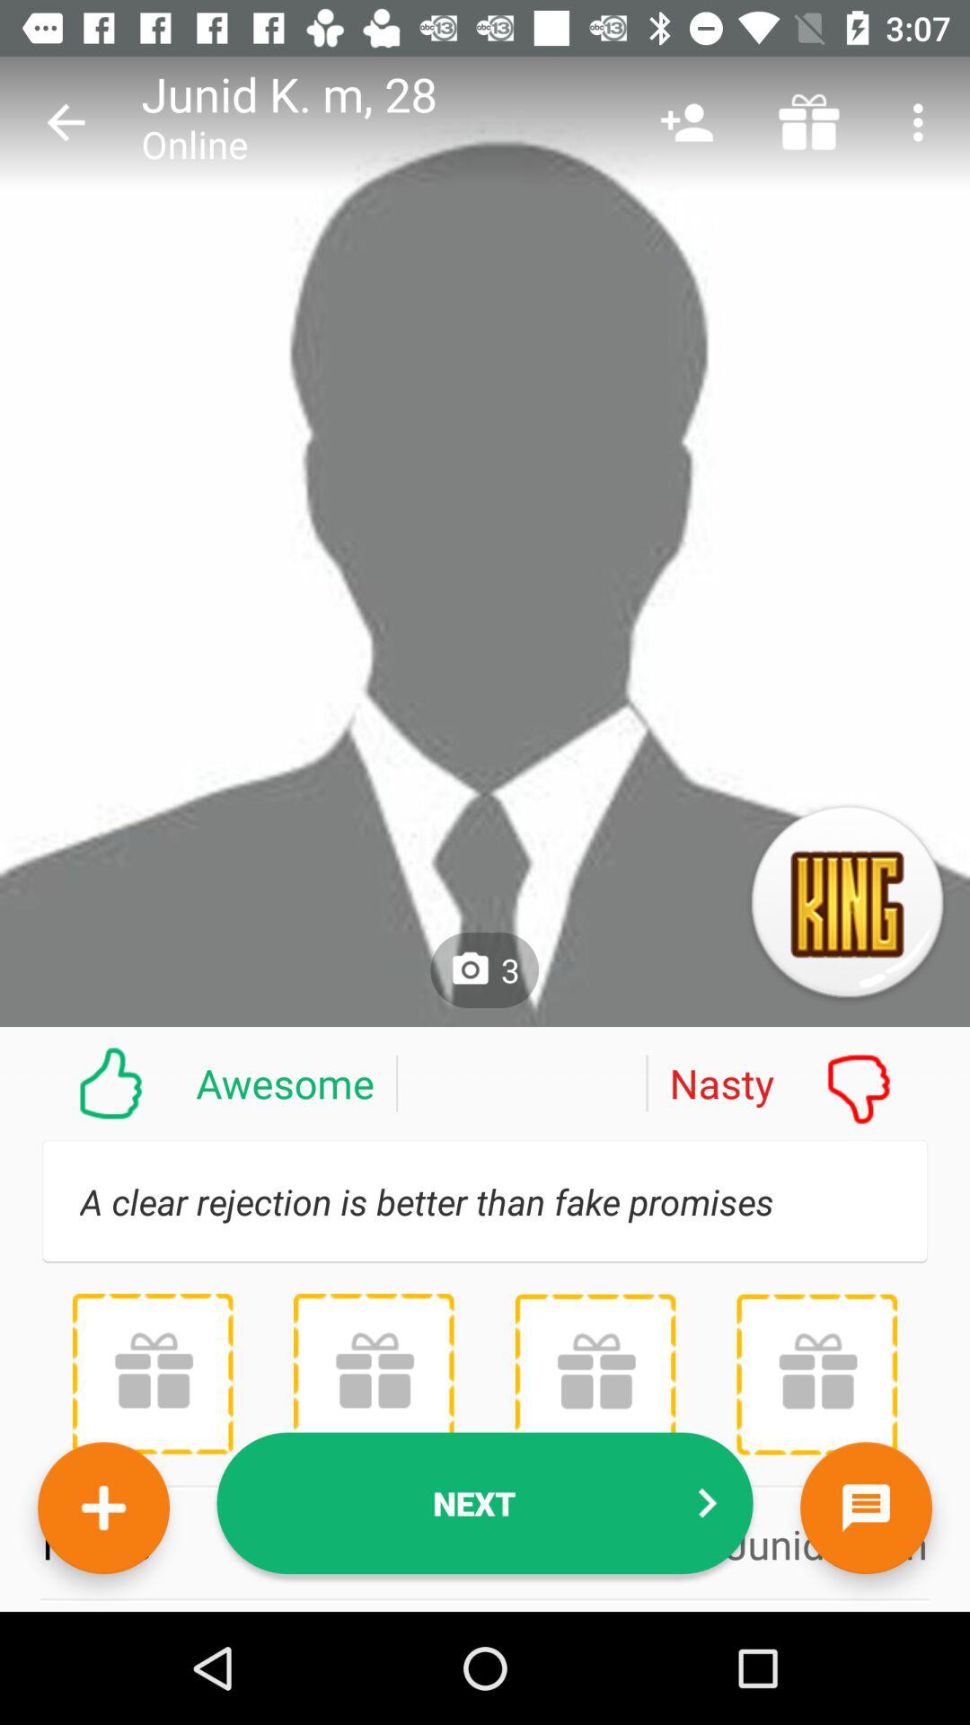 This screenshot has width=970, height=1725. I want to click on to the gift cart, so click(153, 1374).